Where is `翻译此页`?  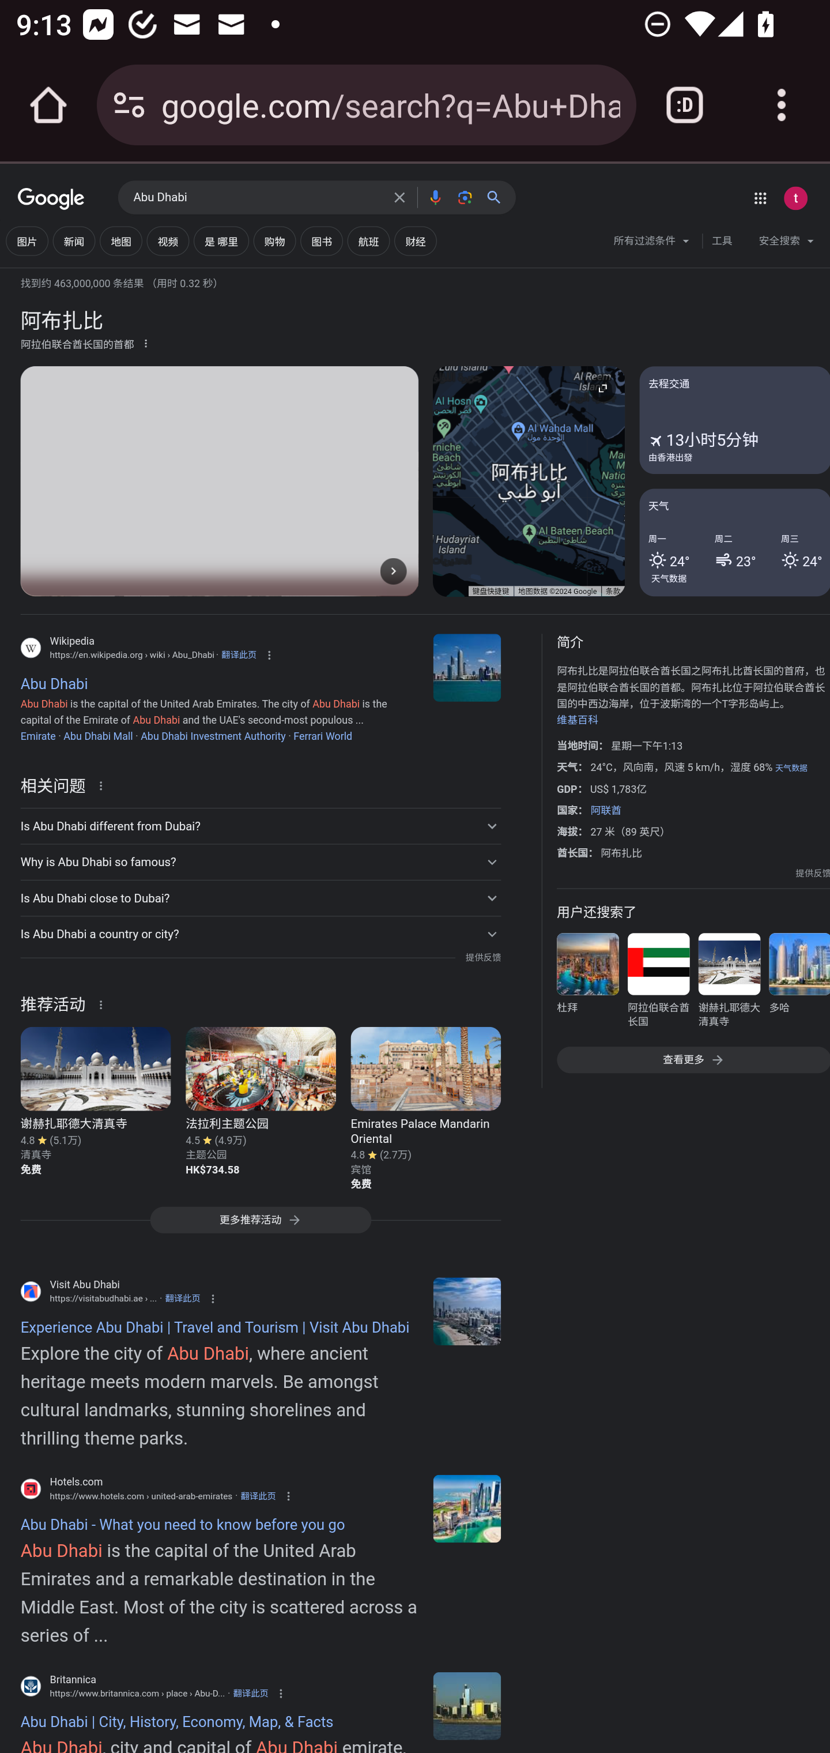
翻译此页 is located at coordinates (183, 1299).